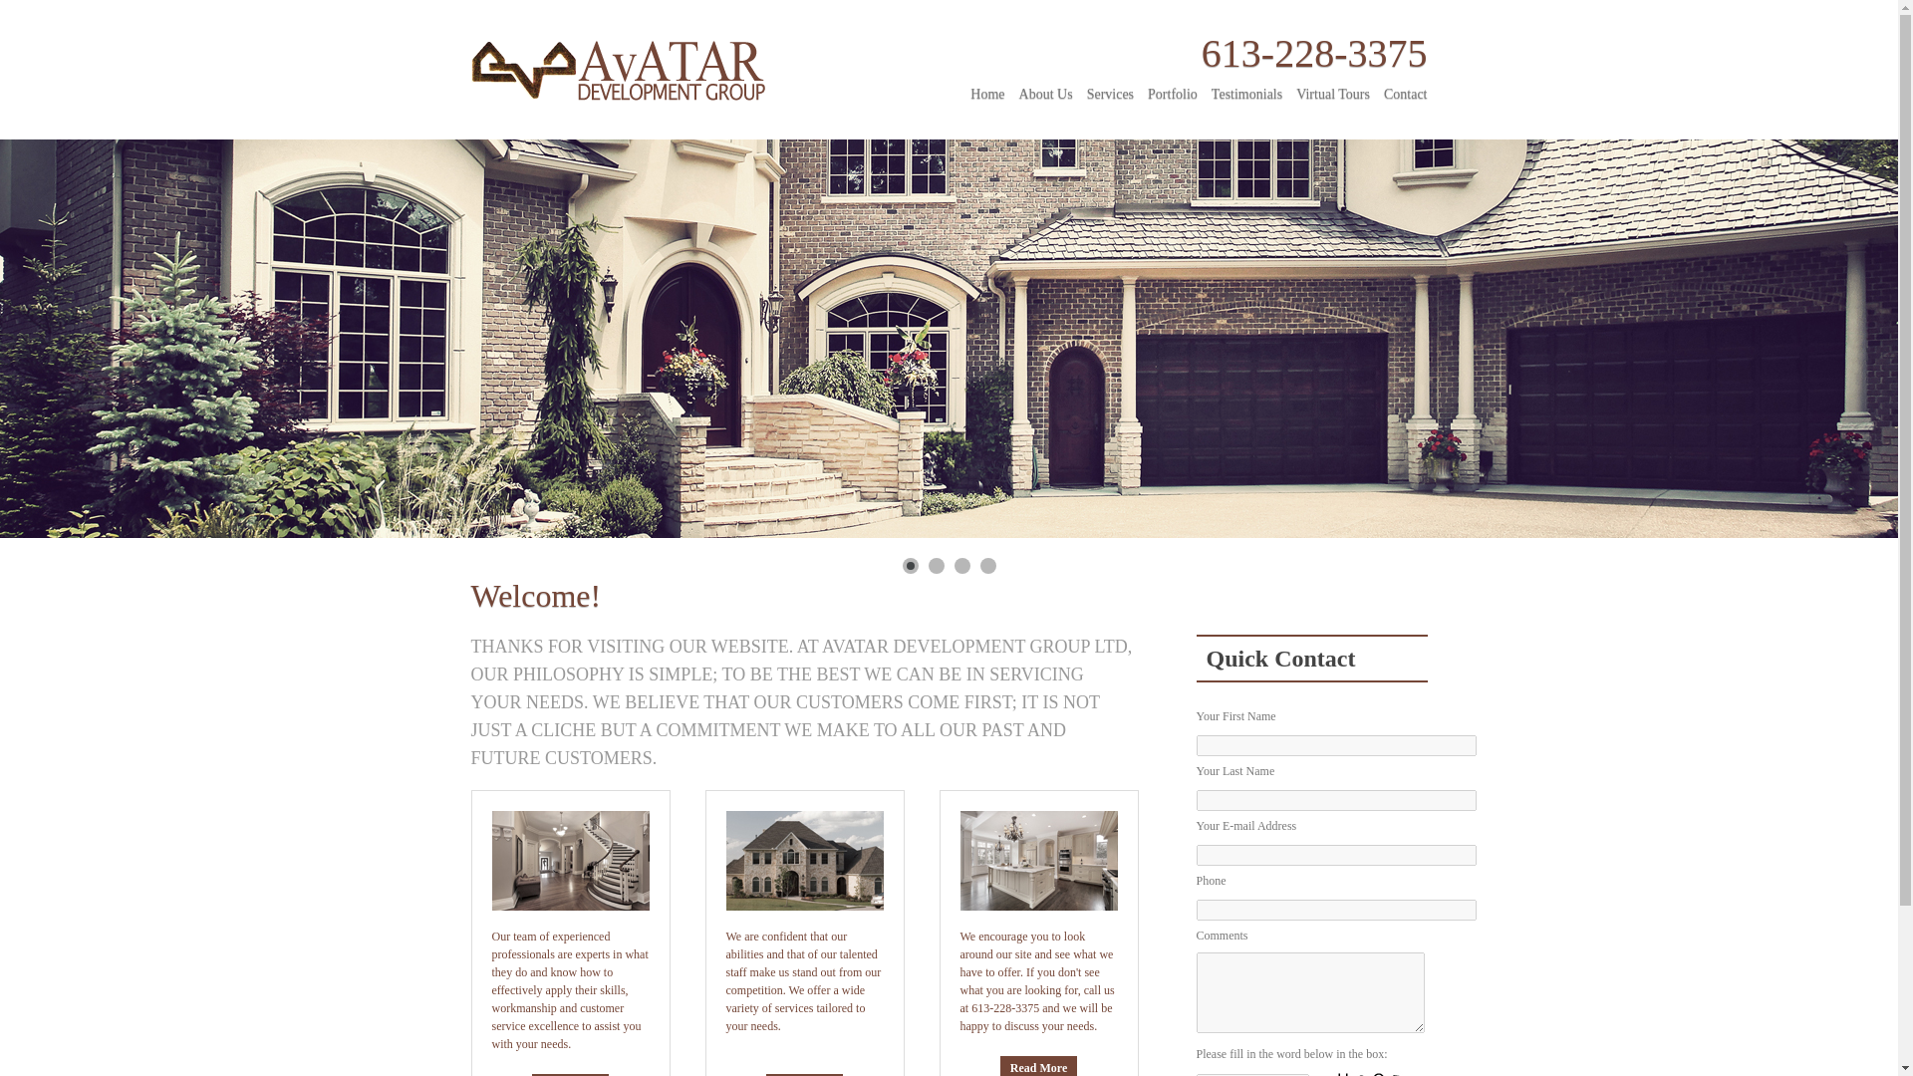  What do you see at coordinates (1039, 89) in the screenshot?
I see `About Us` at bounding box center [1039, 89].